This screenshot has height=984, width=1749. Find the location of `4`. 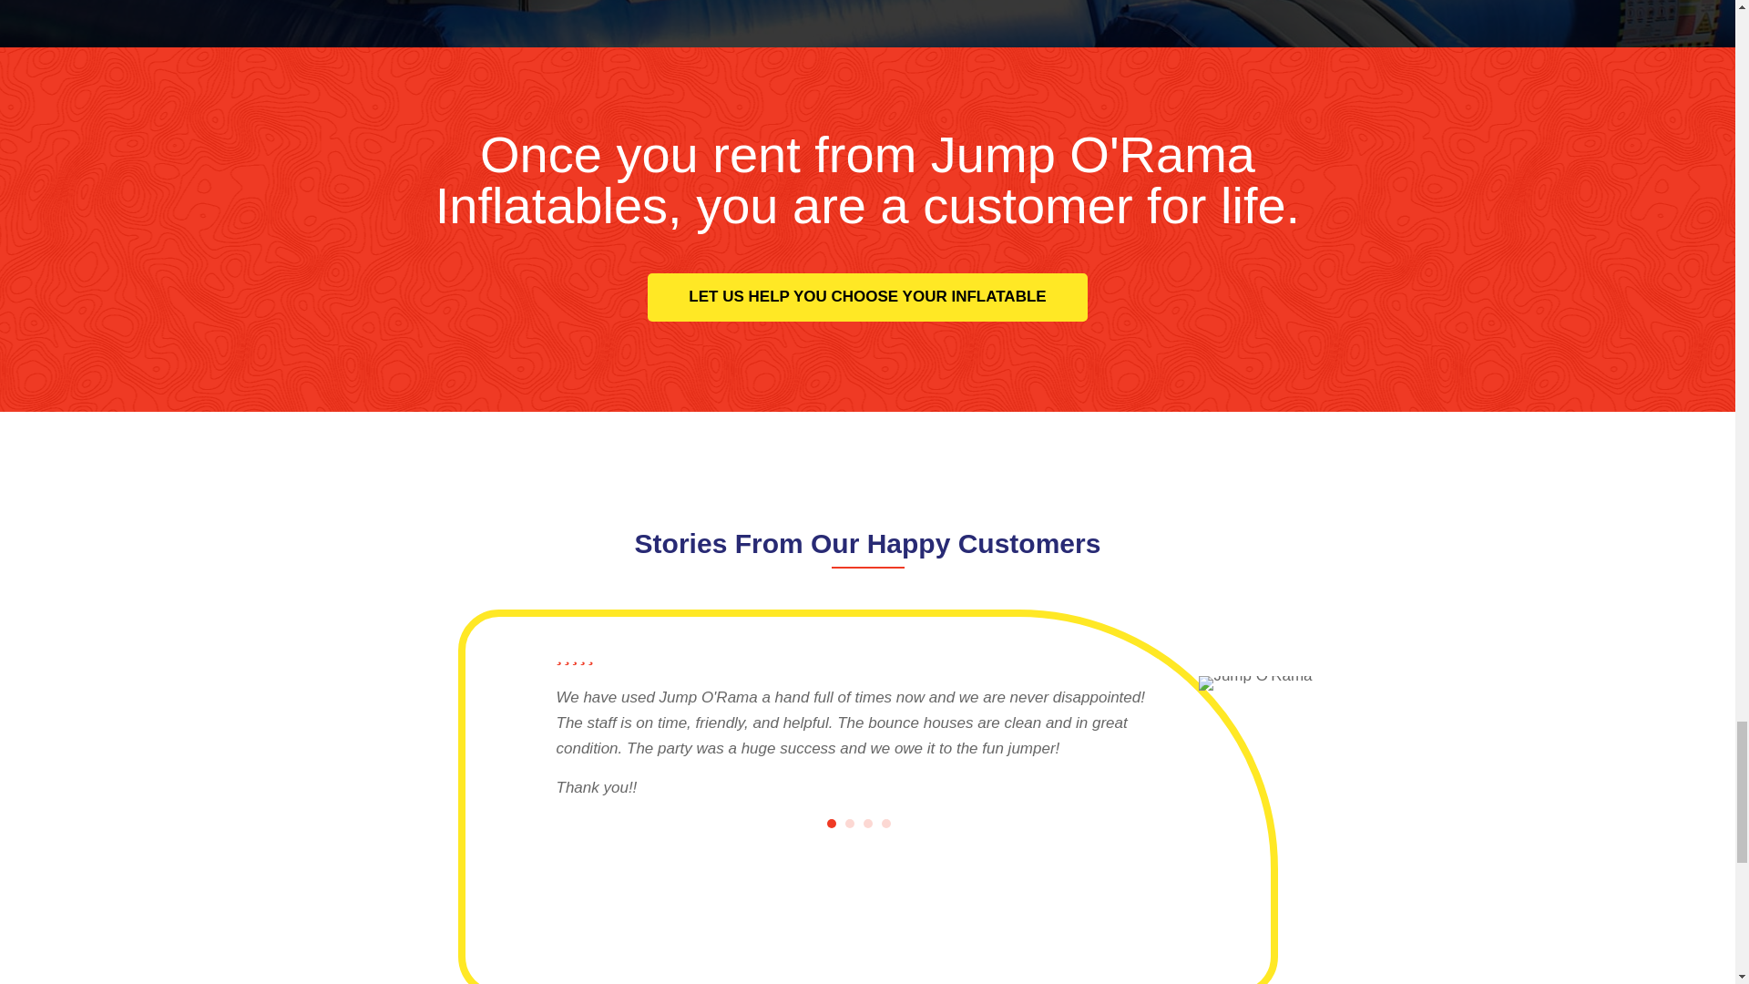

4 is located at coordinates (885, 824).